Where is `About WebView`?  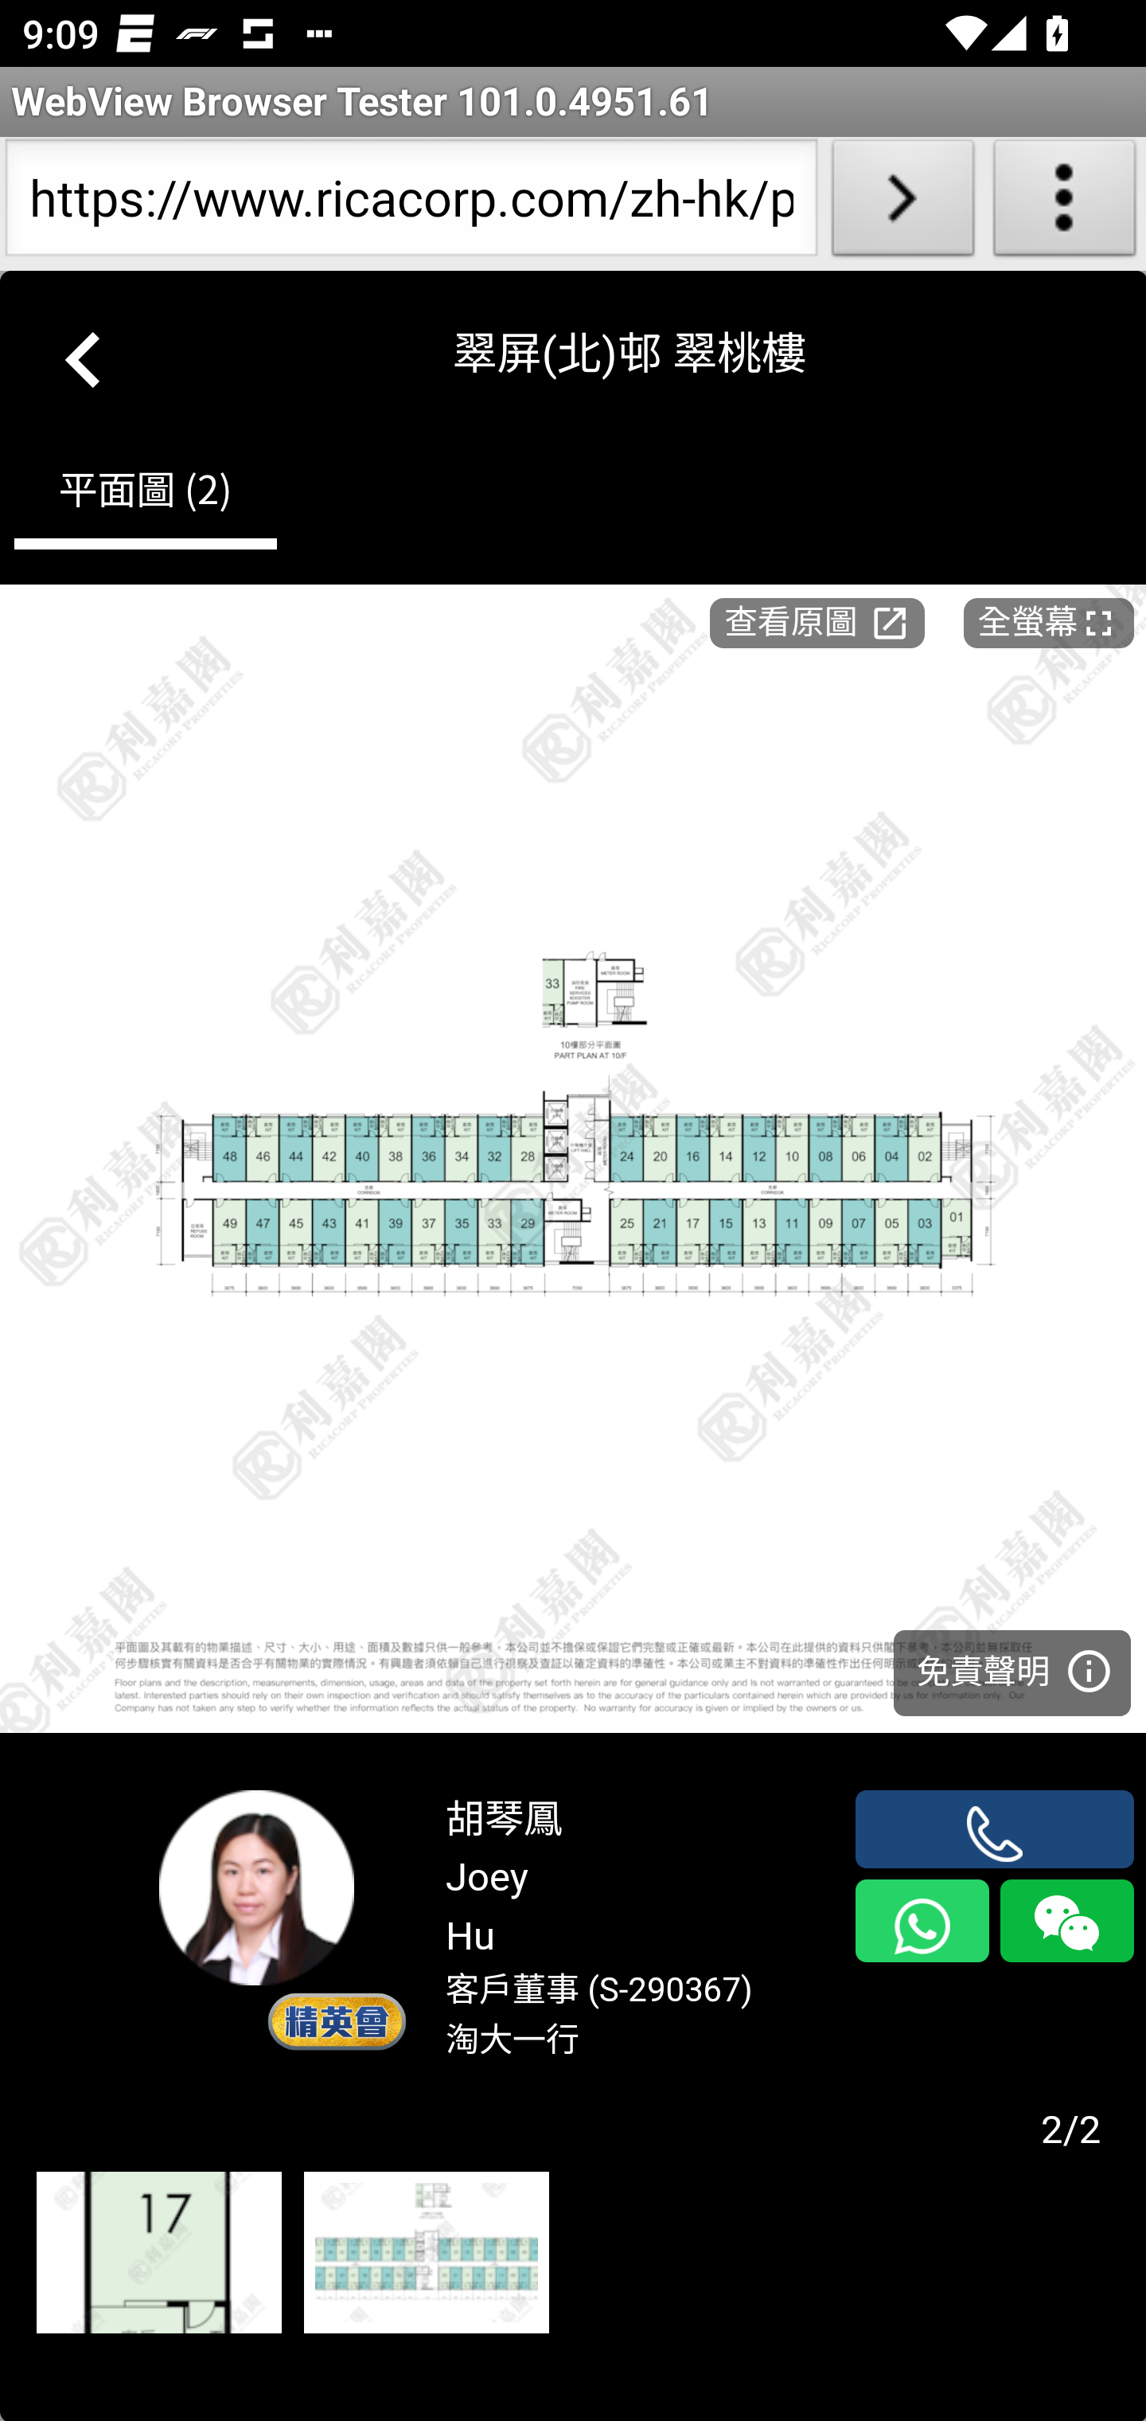 About WebView is located at coordinates (1065, 204).